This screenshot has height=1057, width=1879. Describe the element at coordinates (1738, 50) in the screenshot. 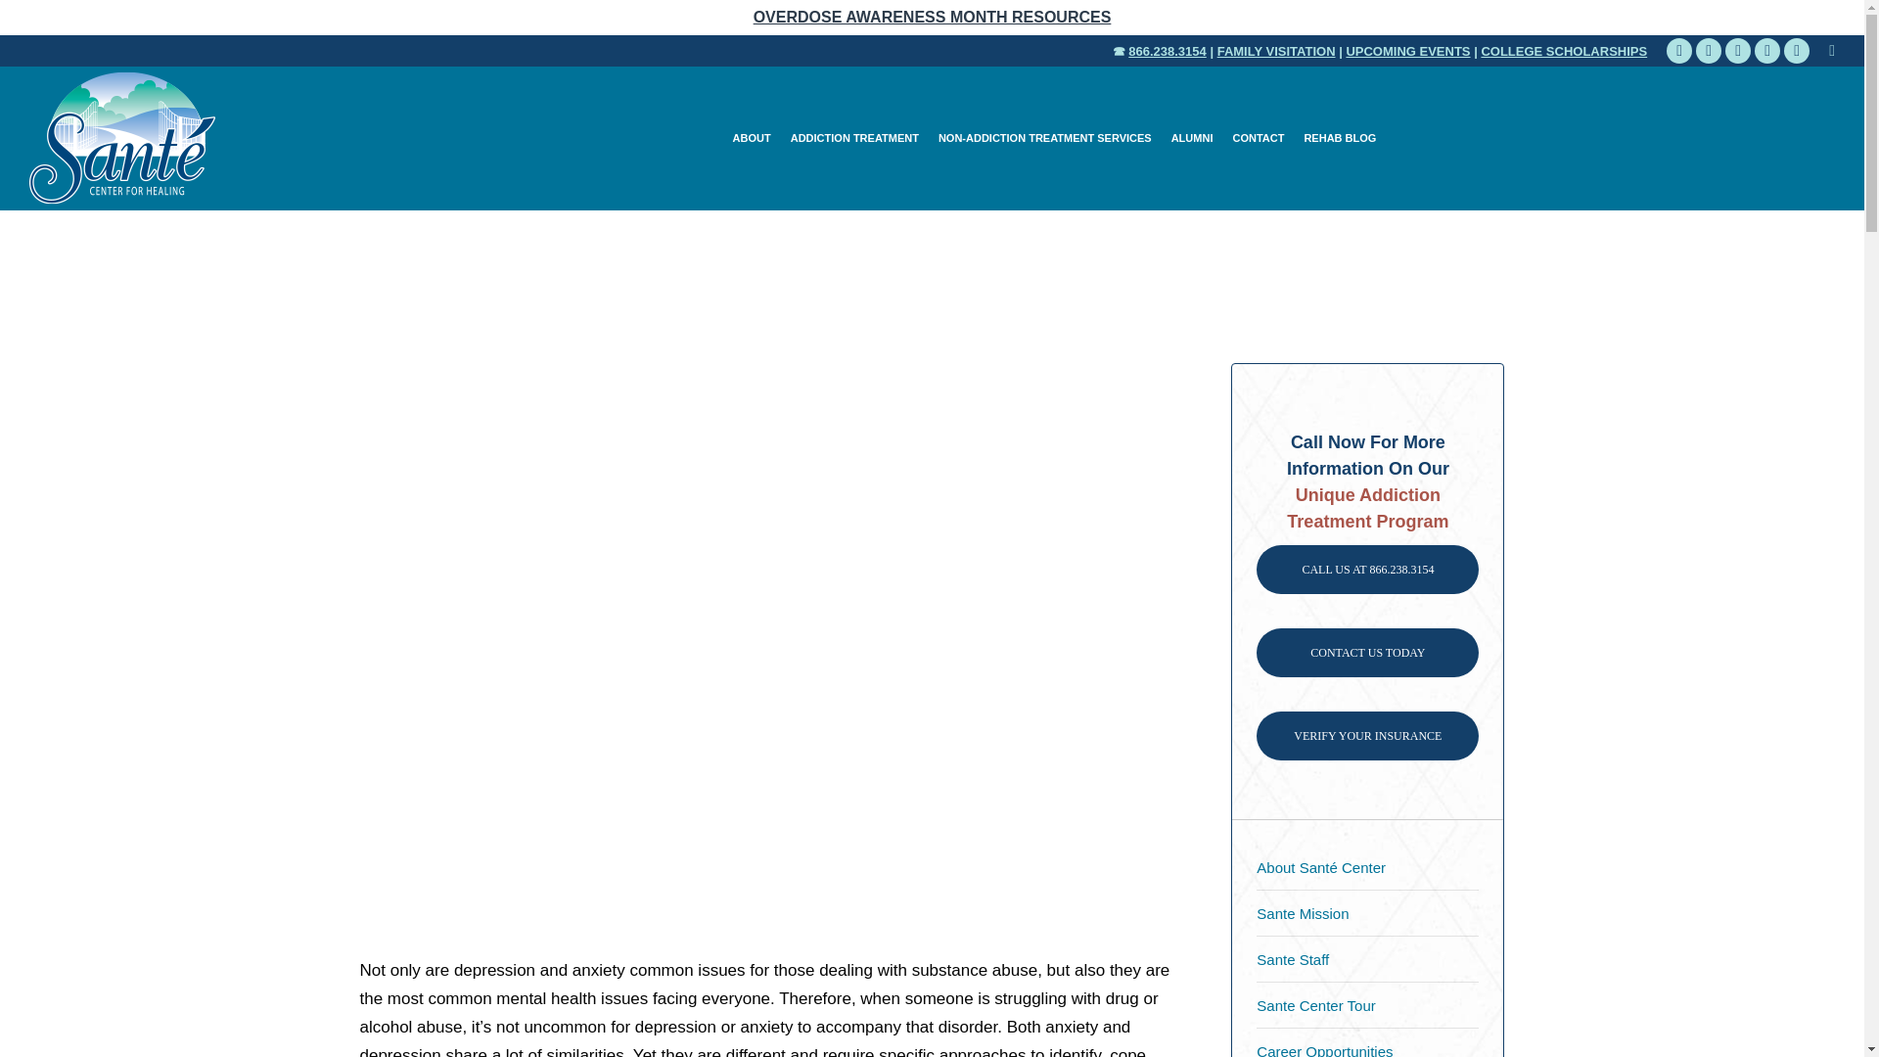

I see `Linkedin page opens in new window` at that location.